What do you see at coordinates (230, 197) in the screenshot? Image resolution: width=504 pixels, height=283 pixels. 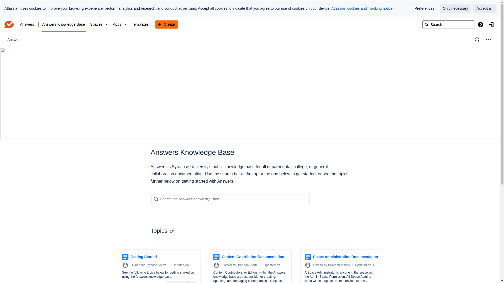 I see `Live Search Macro` at bounding box center [230, 197].